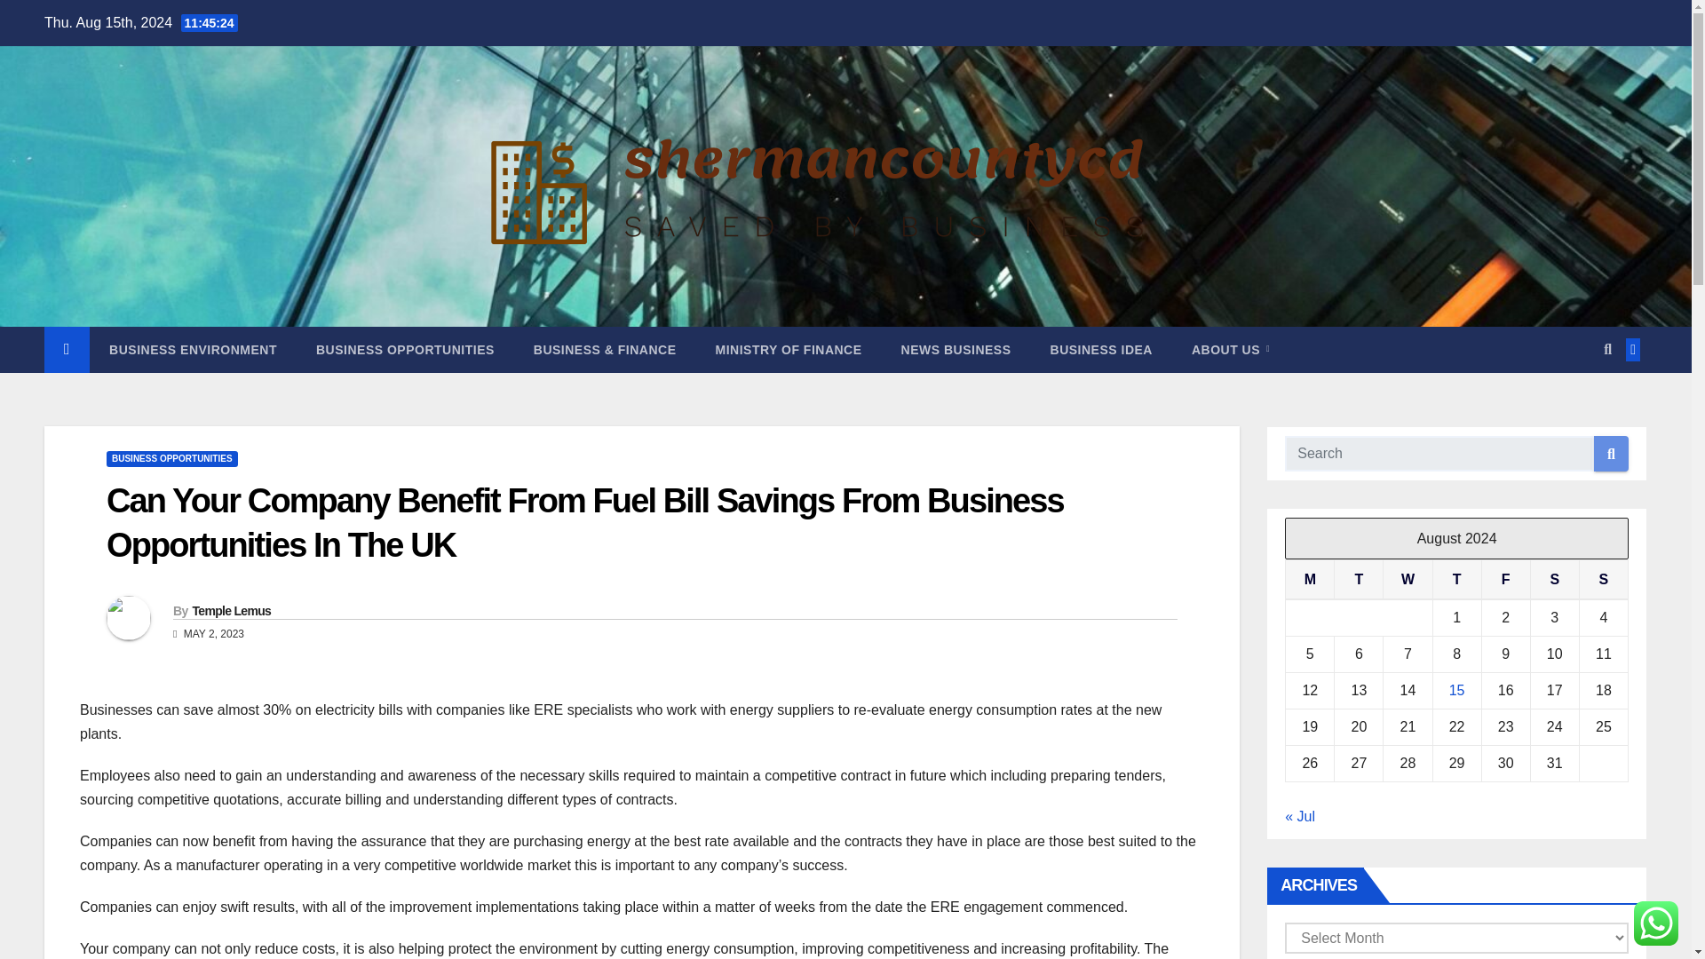 This screenshot has height=959, width=1705. Describe the element at coordinates (405, 350) in the screenshot. I see `BUSINESS OPPORTUNITIES` at that location.